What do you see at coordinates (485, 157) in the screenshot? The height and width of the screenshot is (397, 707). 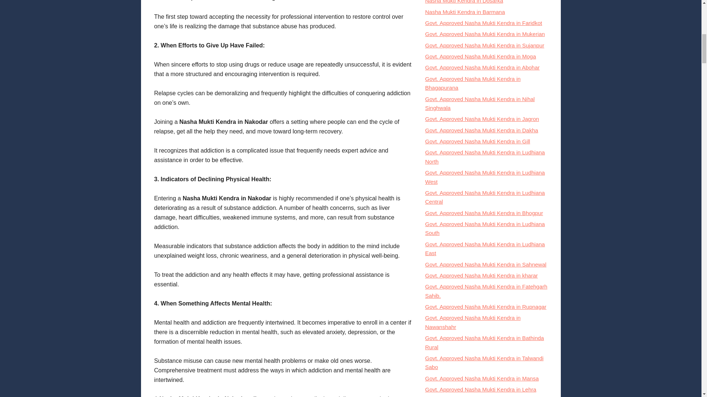 I see `Govt. Approved Nasha Mukti Kendra in Ludhiana North` at bounding box center [485, 157].